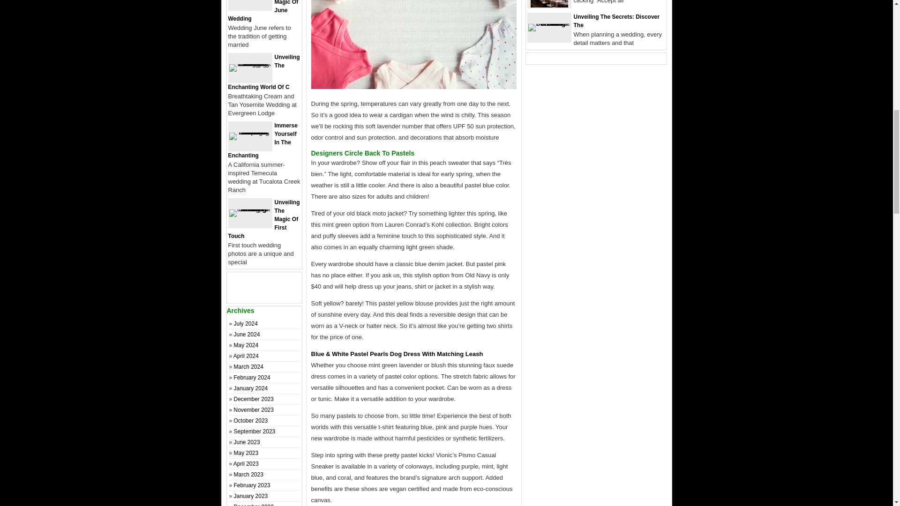  I want to click on October 2023, so click(251, 421).